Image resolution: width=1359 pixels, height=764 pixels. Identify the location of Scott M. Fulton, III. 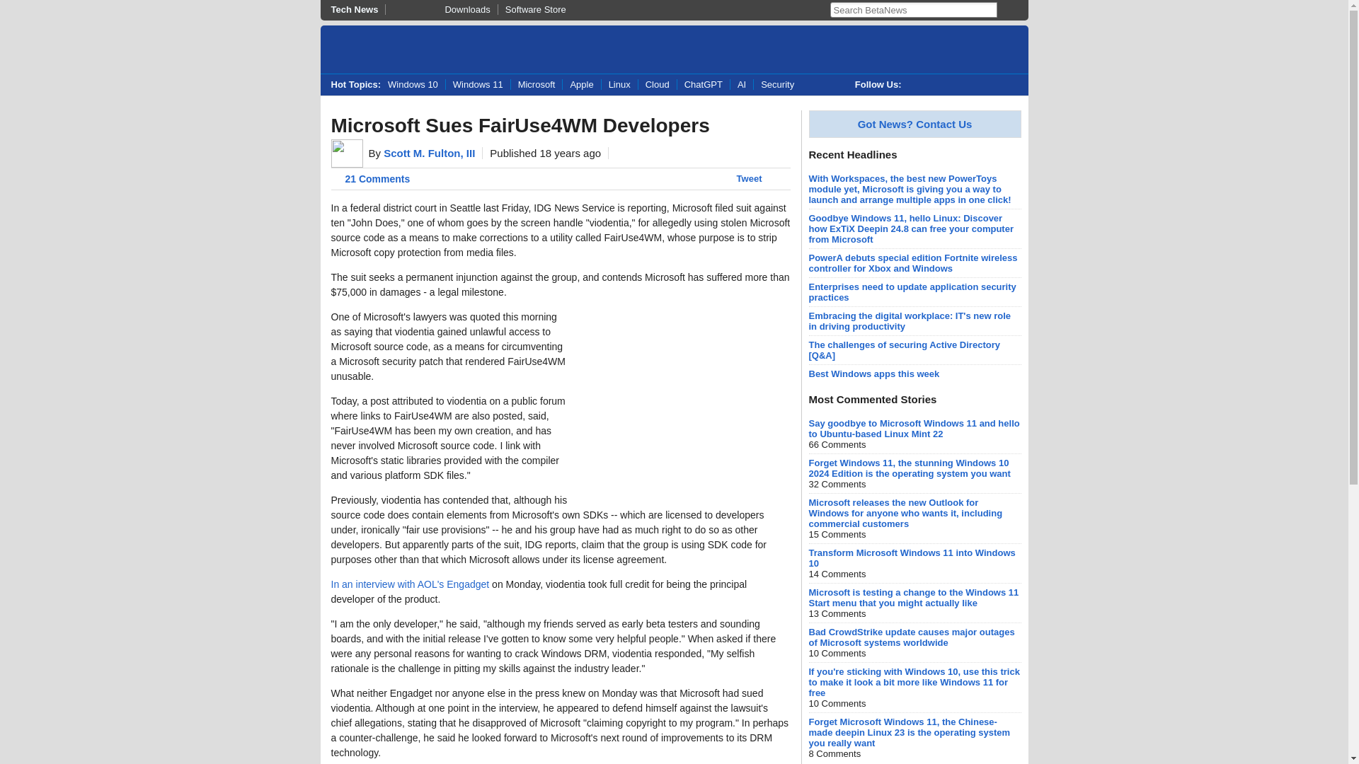
(429, 153).